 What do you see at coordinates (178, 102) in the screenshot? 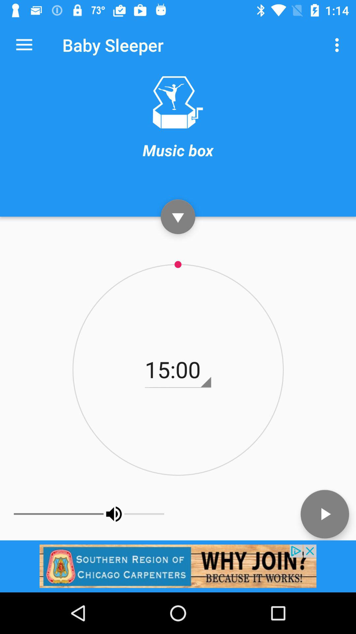
I see `select sleeping music` at bounding box center [178, 102].